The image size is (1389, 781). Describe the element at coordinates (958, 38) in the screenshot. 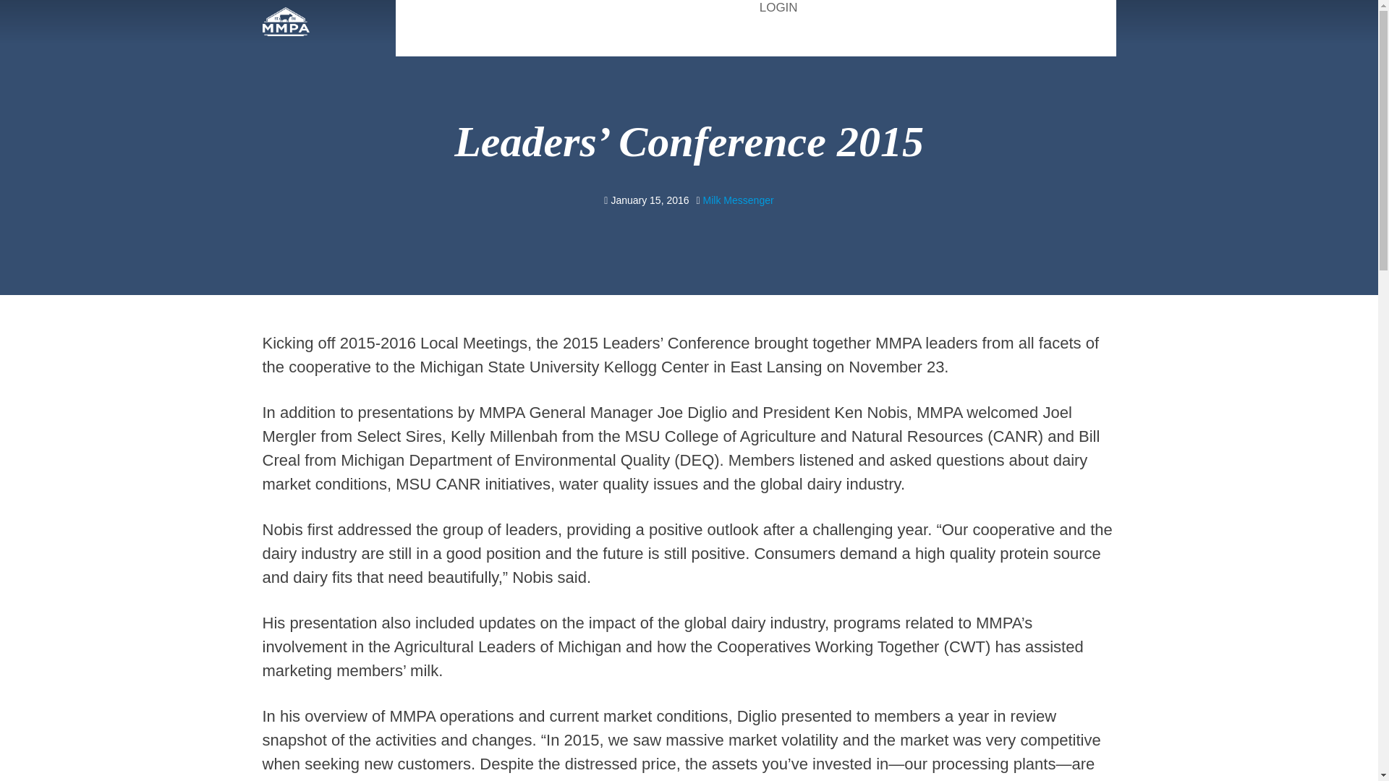

I see `NEWSROOM` at that location.